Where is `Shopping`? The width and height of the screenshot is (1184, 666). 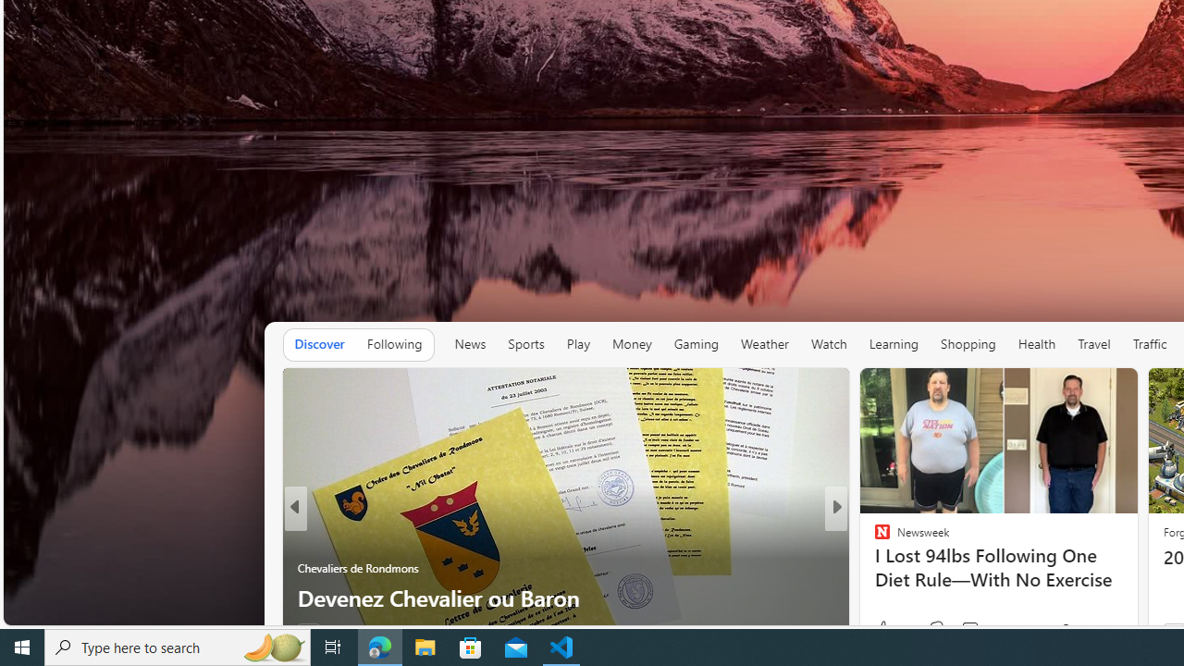
Shopping is located at coordinates (968, 344).